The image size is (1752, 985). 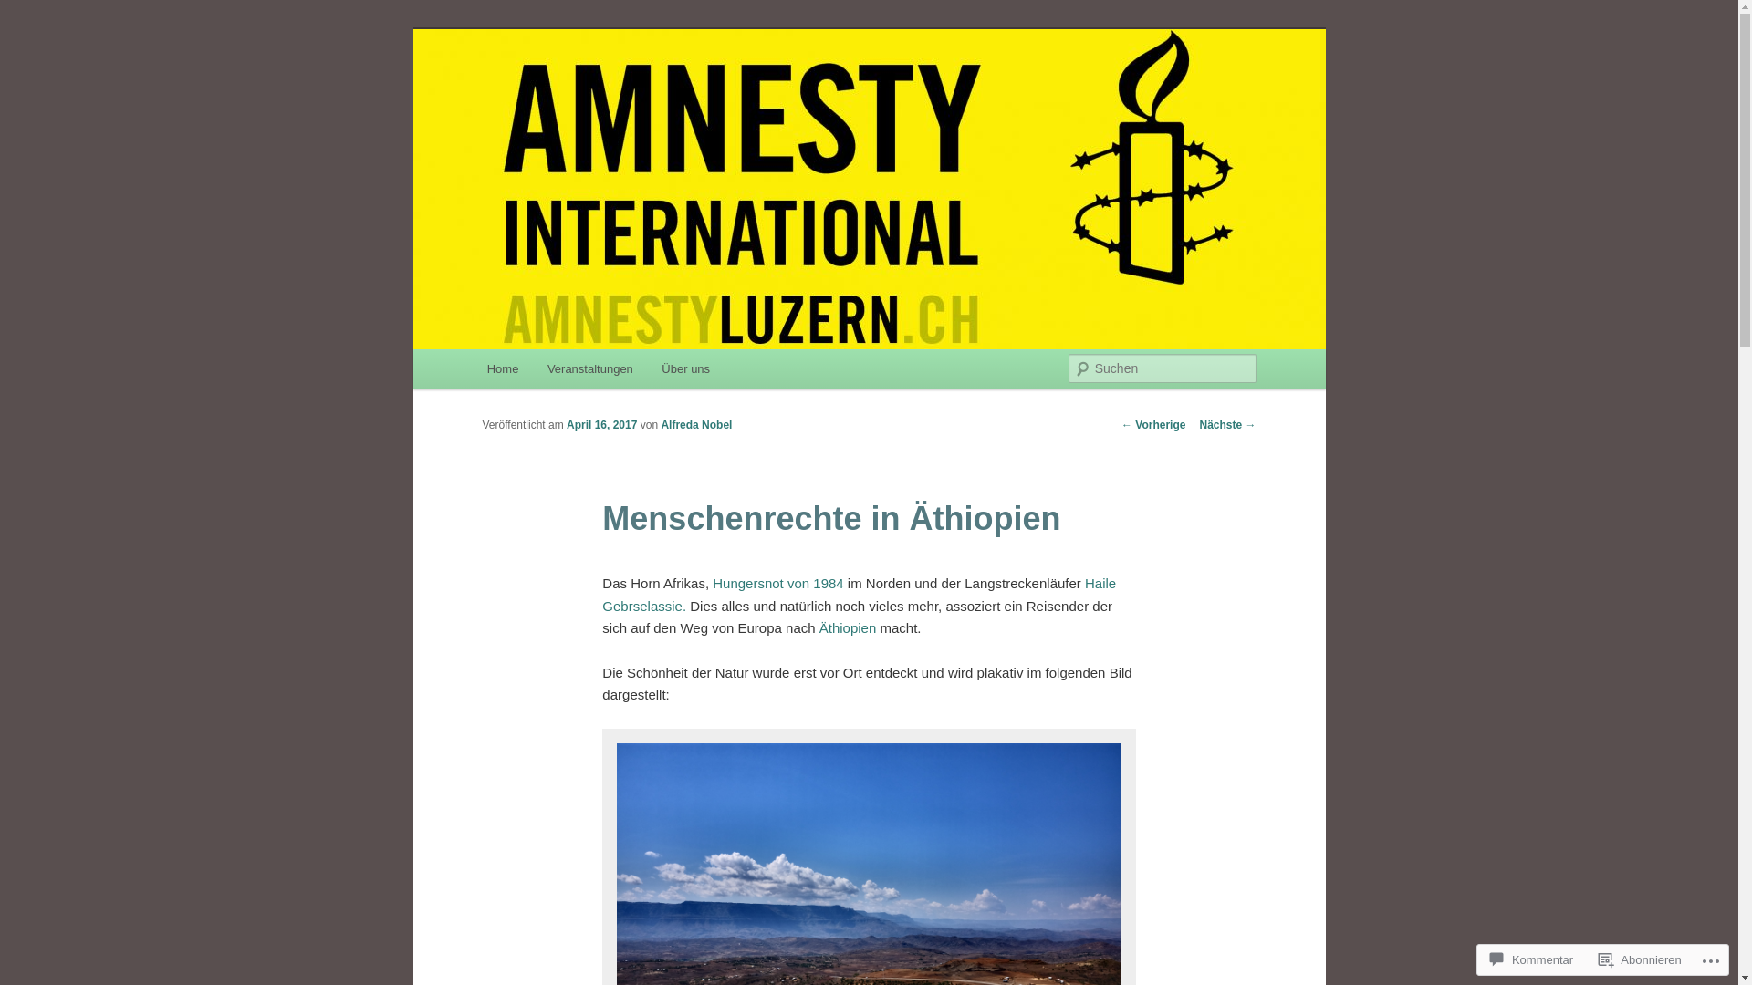 I want to click on Amnesty International Lokalgruppe Luzern, so click(x=760, y=95).